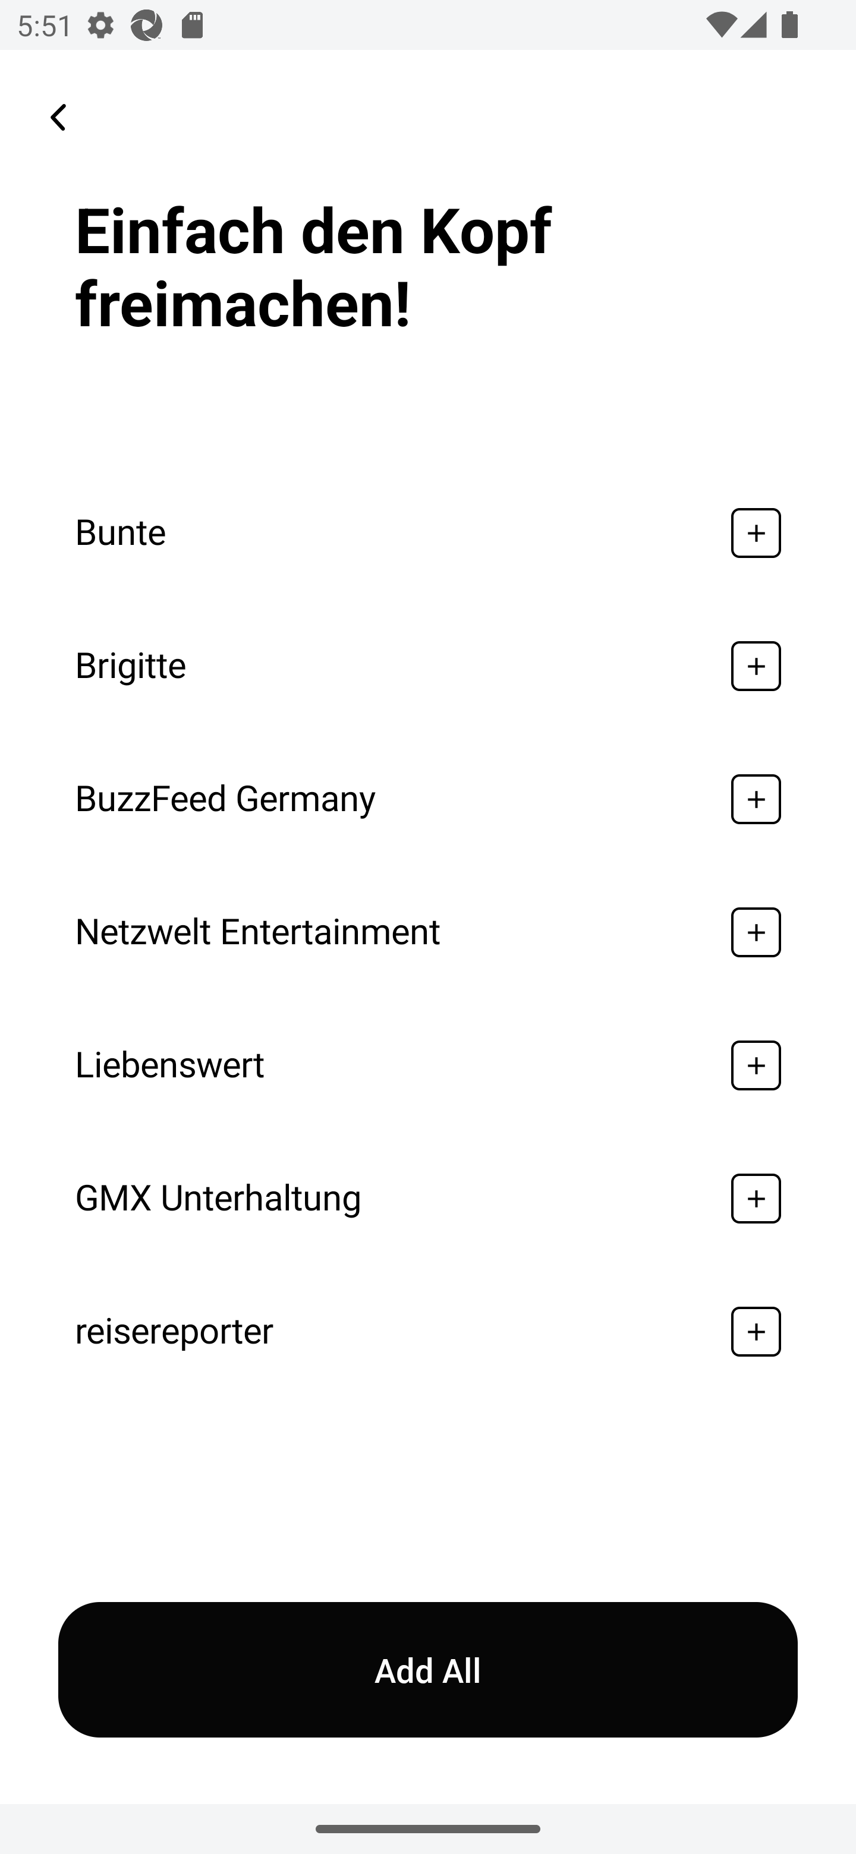  I want to click on Add To My Bundle, so click(756, 1198).